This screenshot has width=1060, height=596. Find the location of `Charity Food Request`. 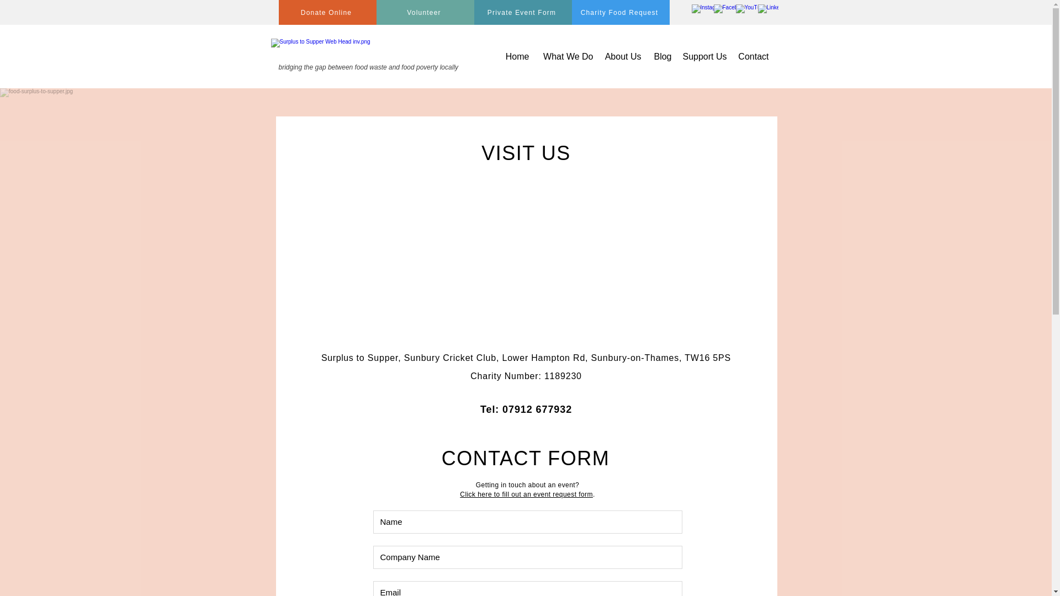

Charity Food Request is located at coordinates (621, 12).